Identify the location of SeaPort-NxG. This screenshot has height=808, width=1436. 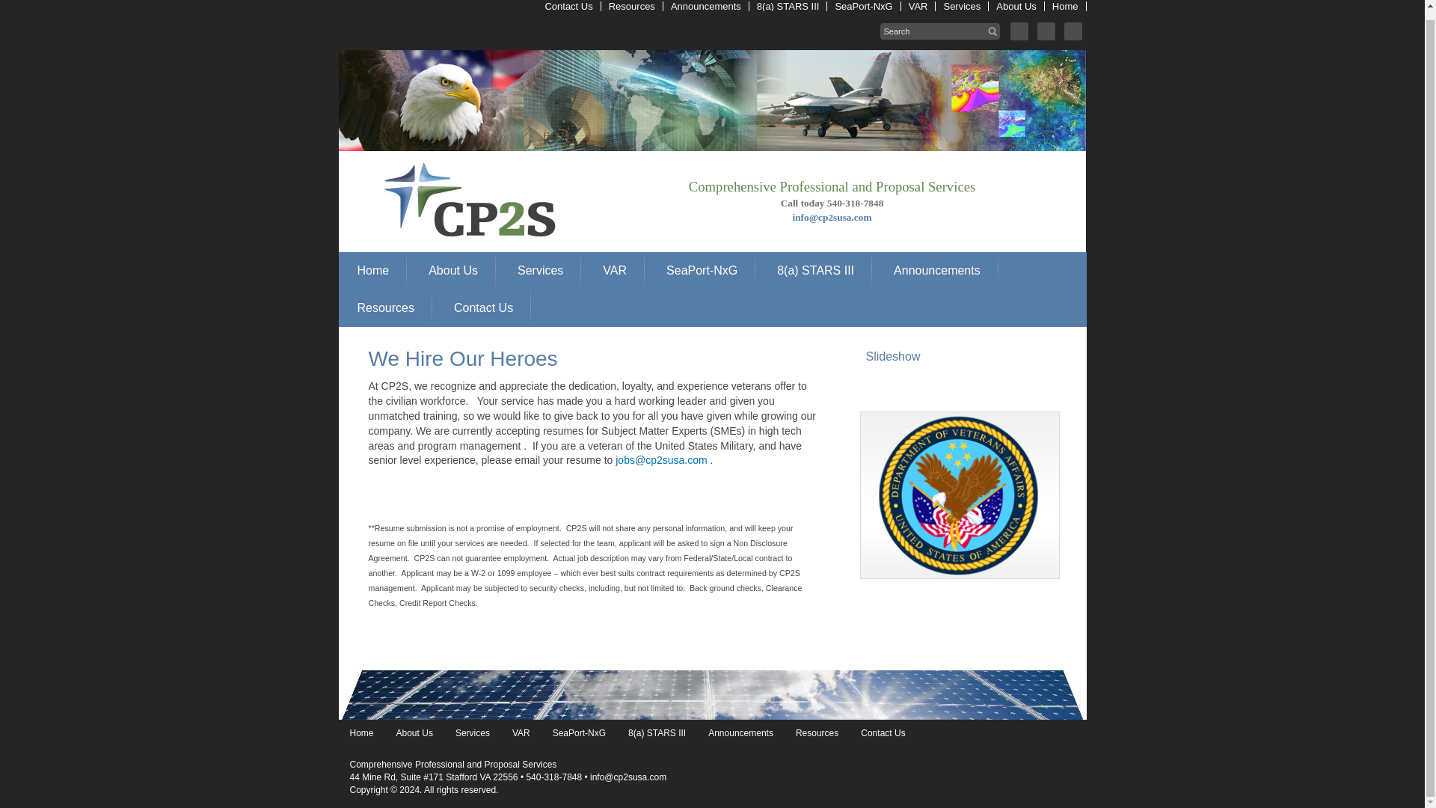
(702, 270).